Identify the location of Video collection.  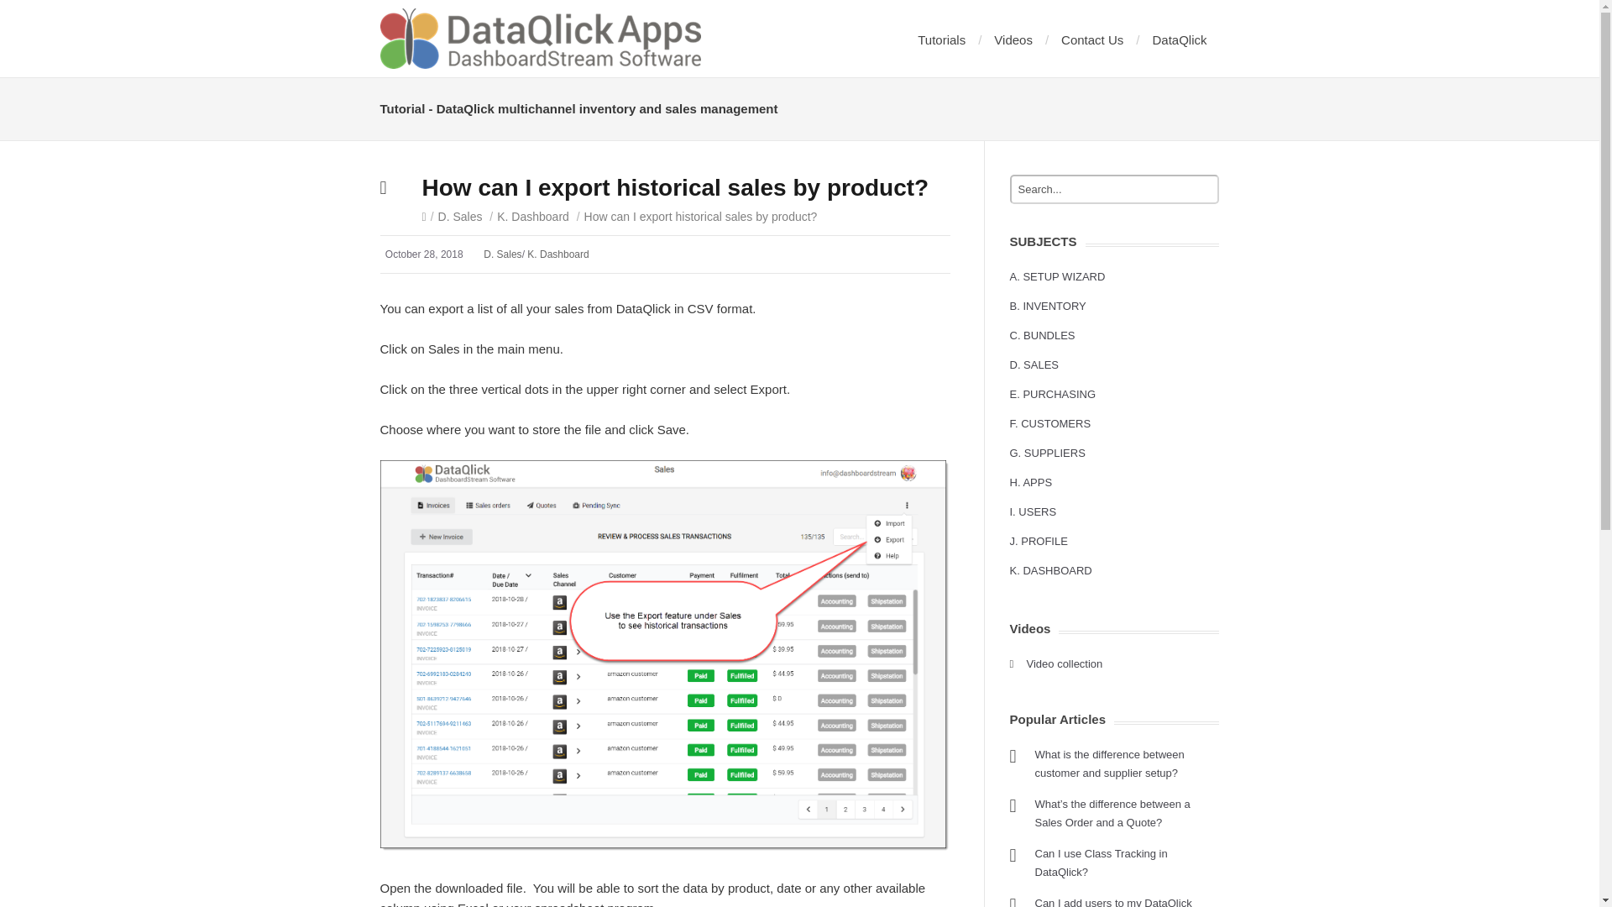
(1064, 663).